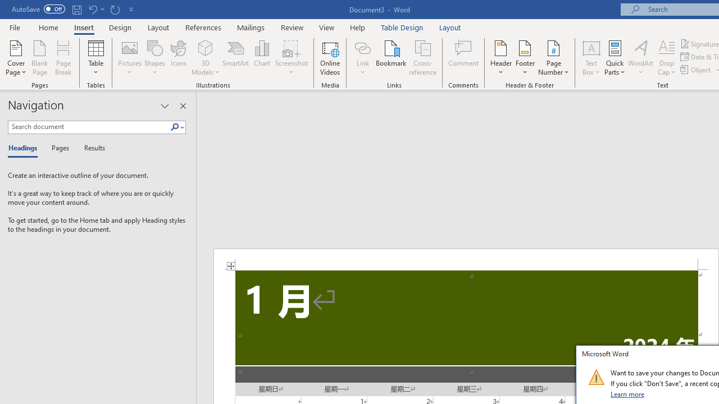 The image size is (719, 404). I want to click on Undo Increase Indent, so click(95, 9).